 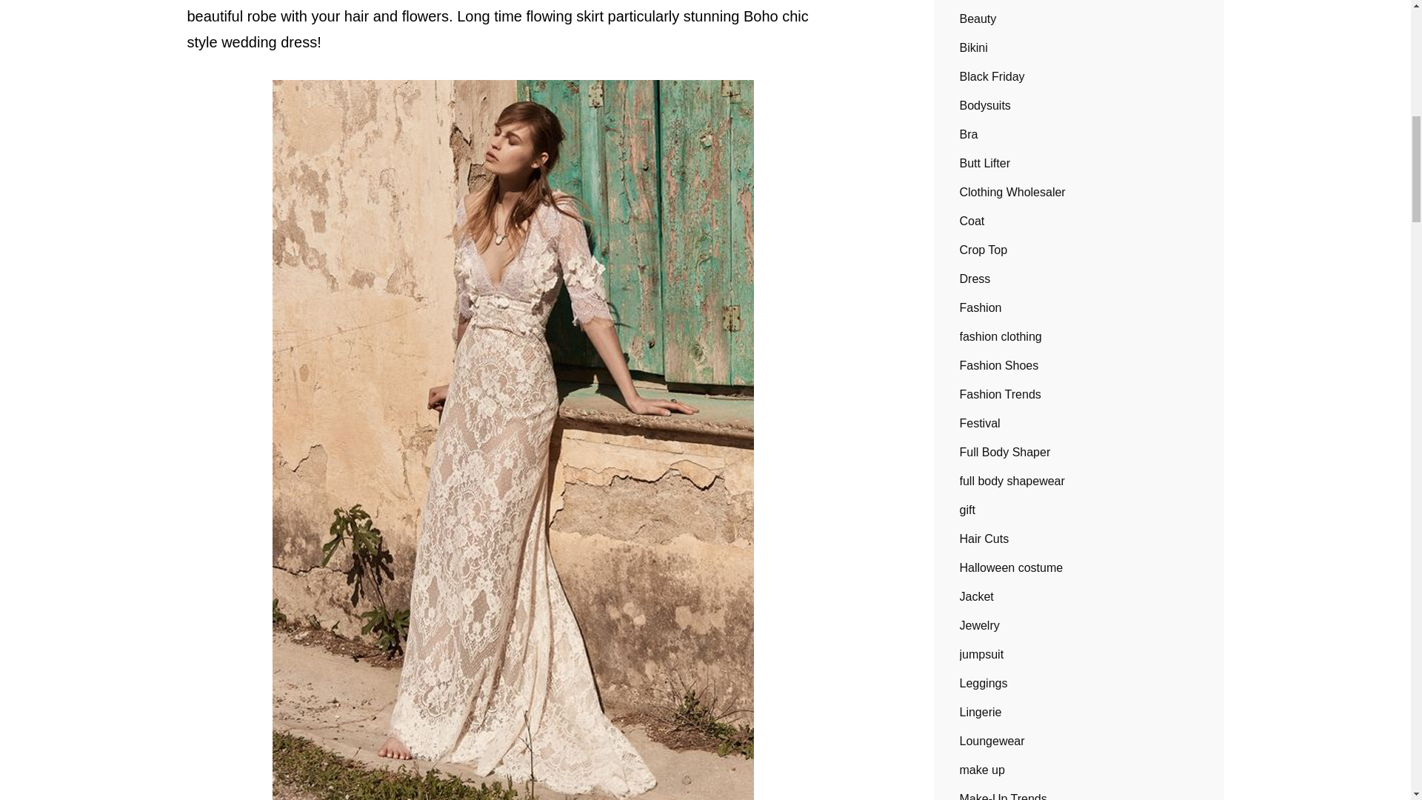 What do you see at coordinates (979, 625) in the screenshot?
I see `Jewelry` at bounding box center [979, 625].